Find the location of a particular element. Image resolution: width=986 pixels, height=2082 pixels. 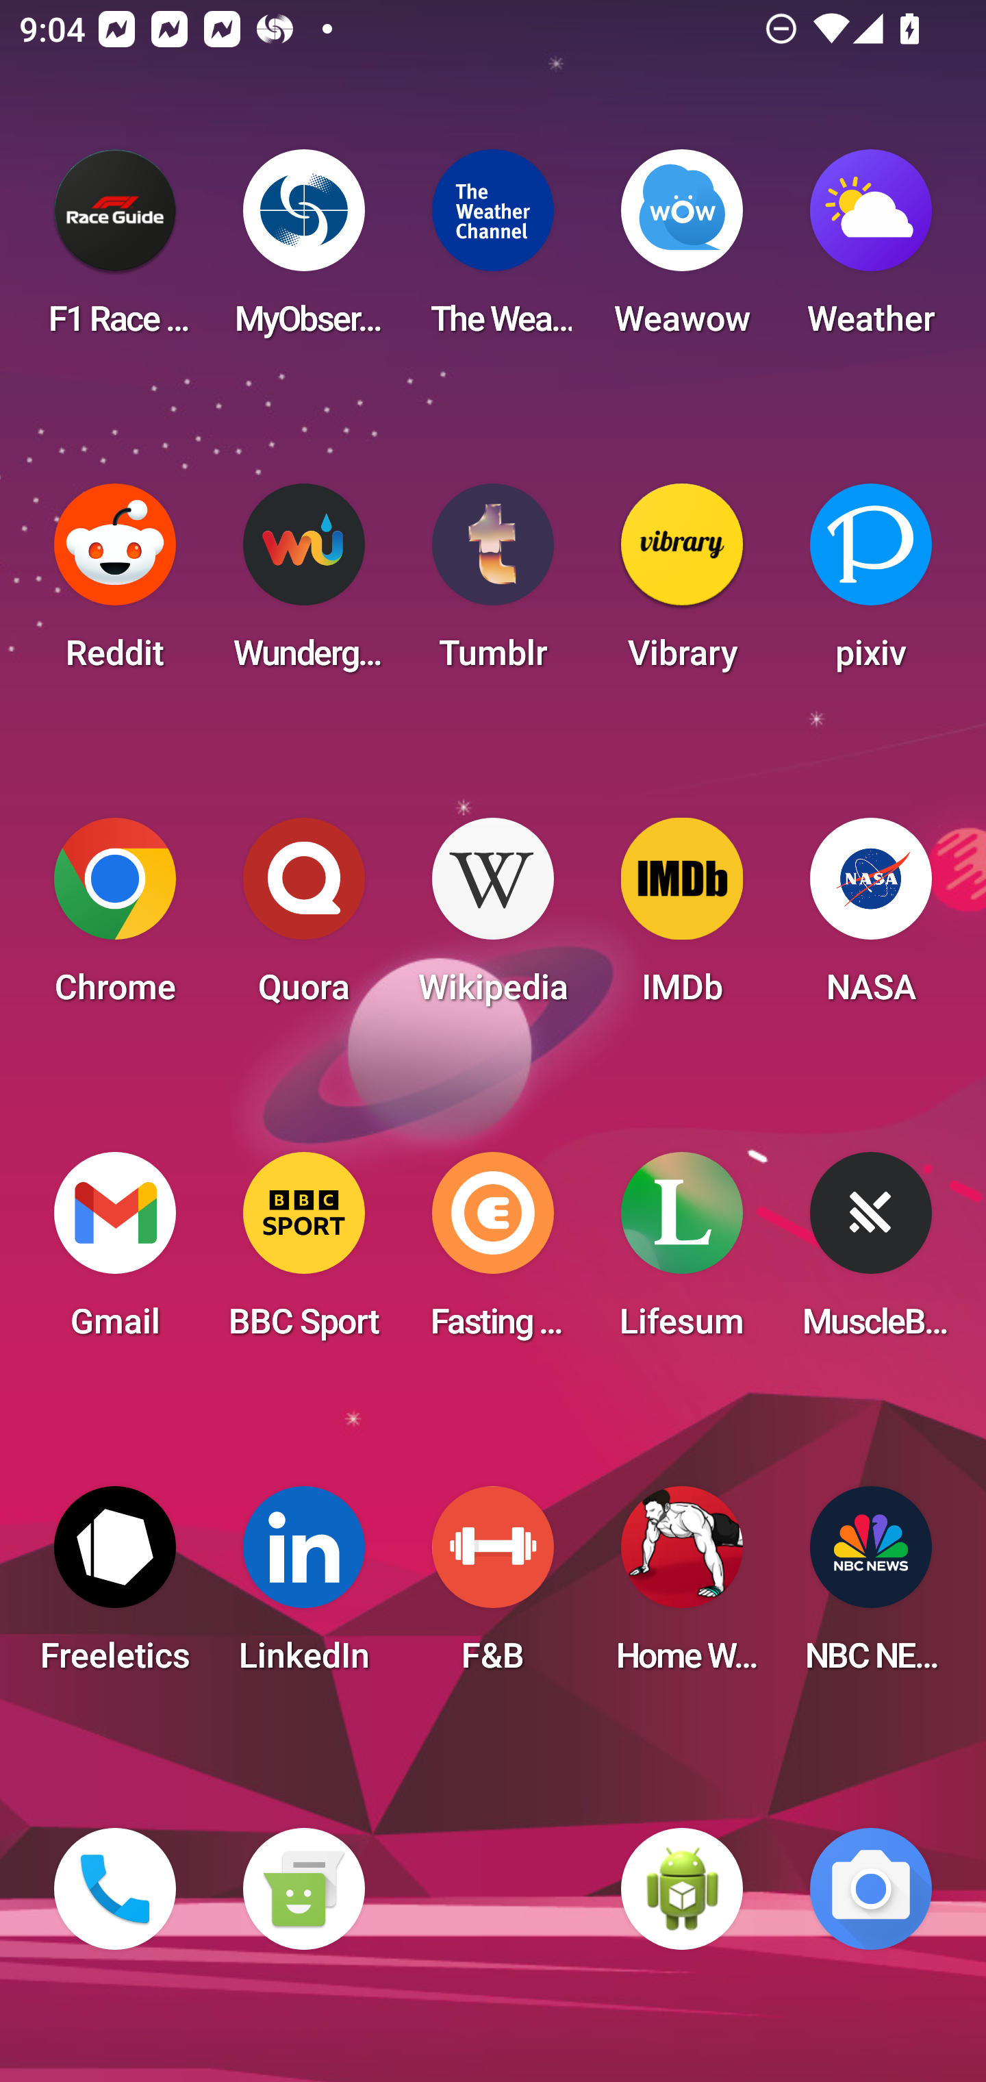

Lifesum is located at coordinates (682, 1253).